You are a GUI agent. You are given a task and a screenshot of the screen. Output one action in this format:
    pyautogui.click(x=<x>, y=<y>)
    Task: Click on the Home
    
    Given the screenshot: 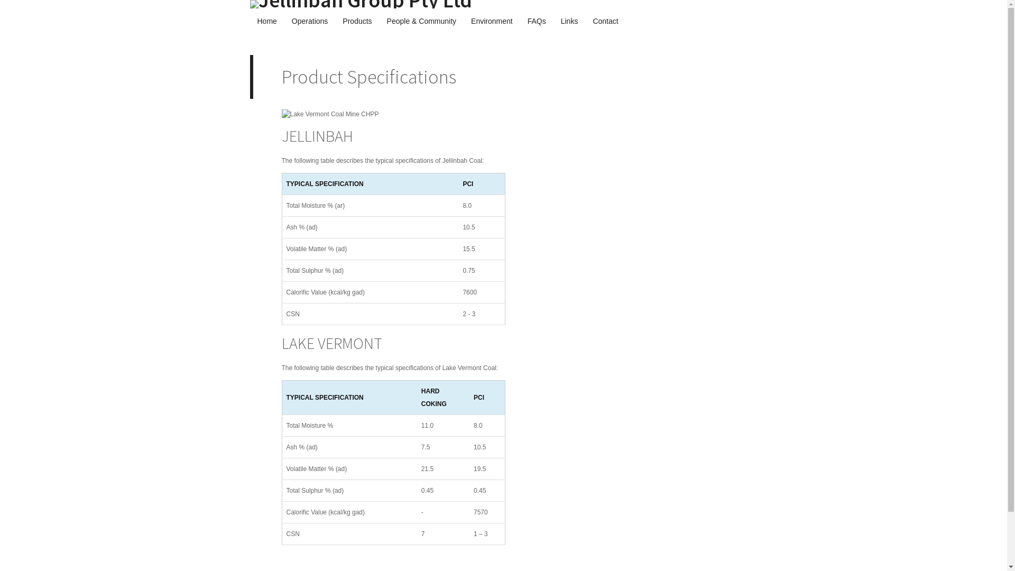 What is the action you would take?
    pyautogui.click(x=266, y=21)
    